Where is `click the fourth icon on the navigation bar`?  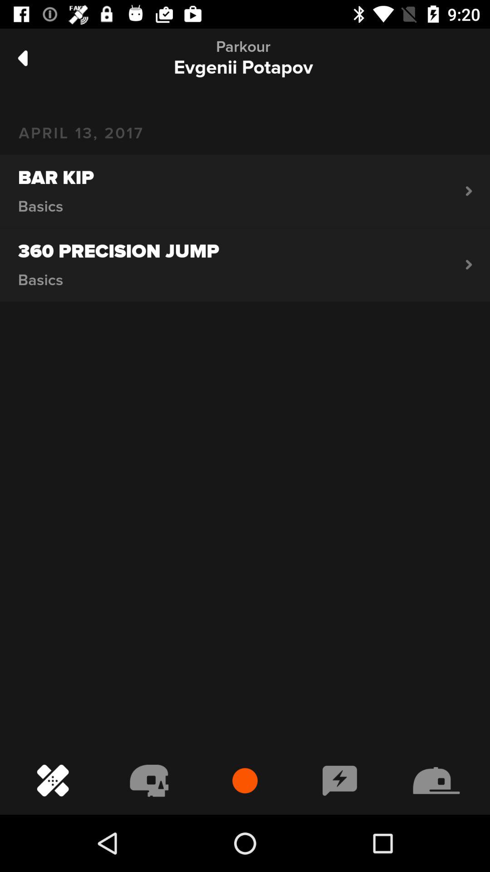 click the fourth icon on the navigation bar is located at coordinates (340, 781).